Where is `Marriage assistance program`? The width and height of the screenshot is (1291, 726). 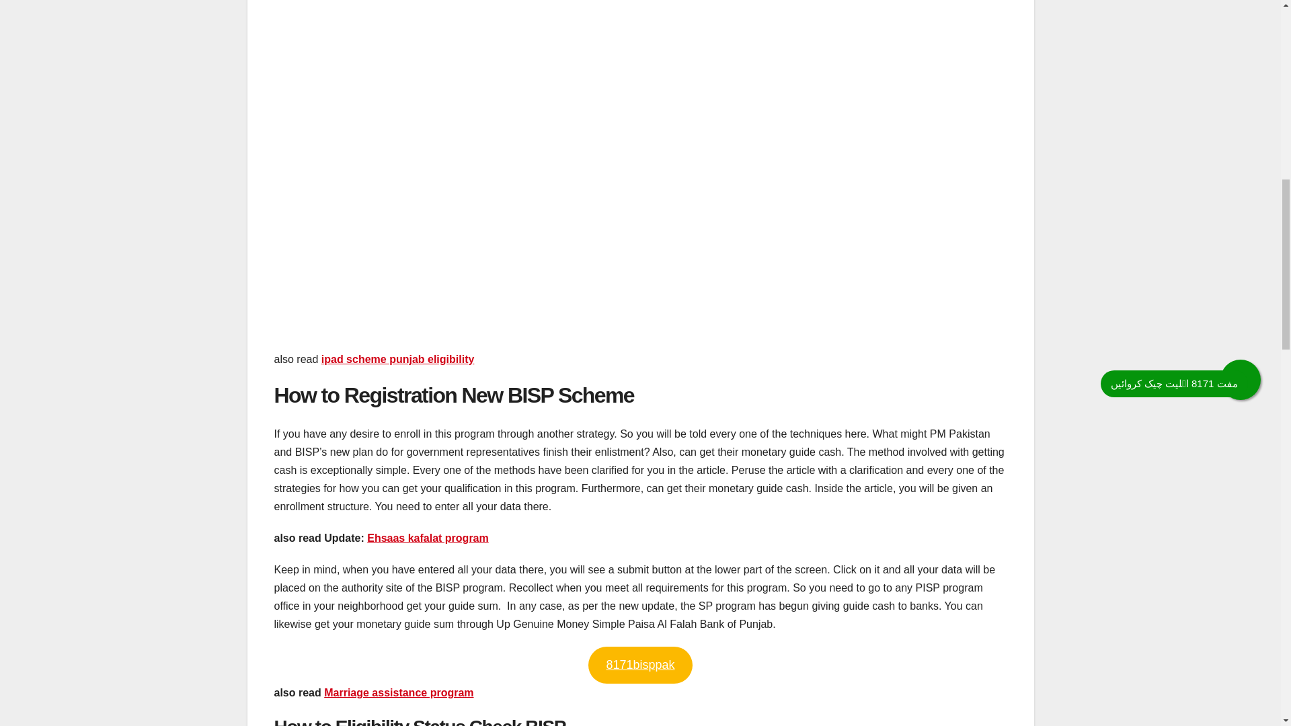
Marriage assistance program is located at coordinates (398, 692).